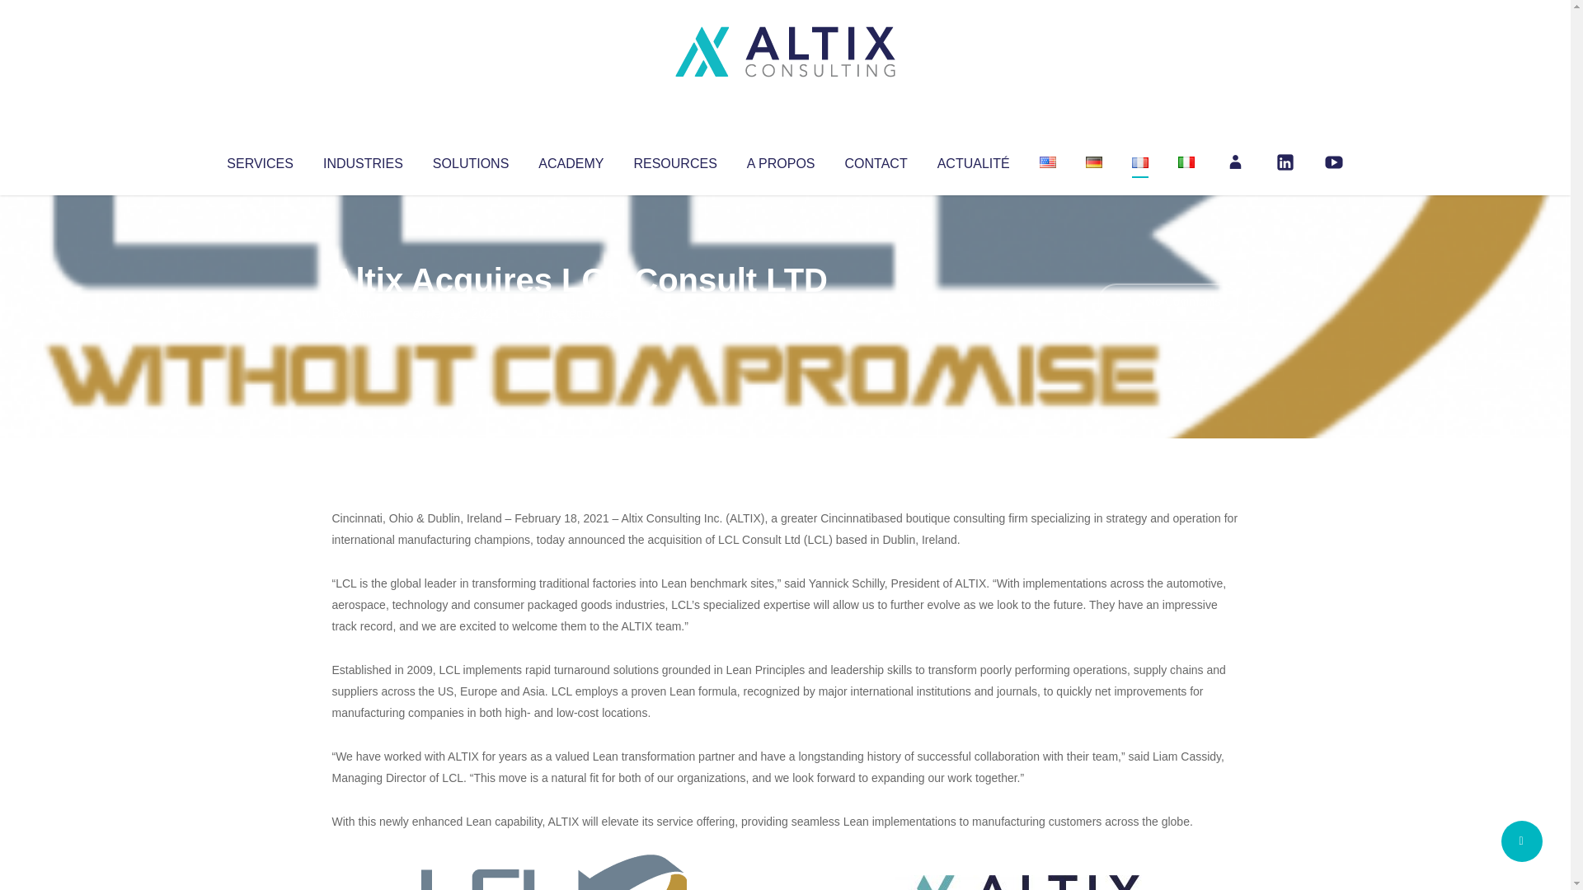 The height and width of the screenshot is (890, 1583). I want to click on Articles par Altix, so click(363, 313).